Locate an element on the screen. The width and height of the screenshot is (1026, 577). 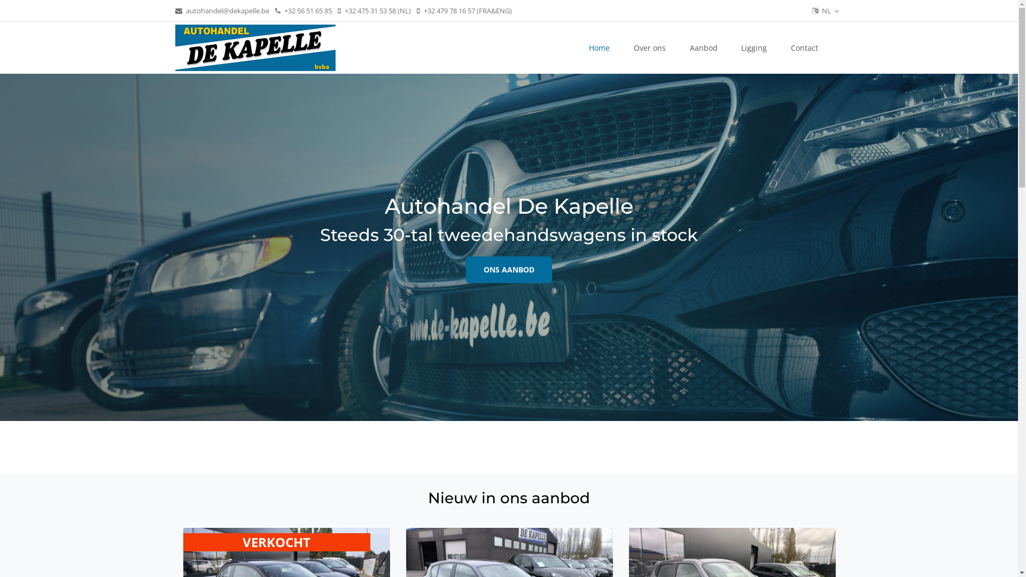
autohandel@dekapelle.be is located at coordinates (222, 11).